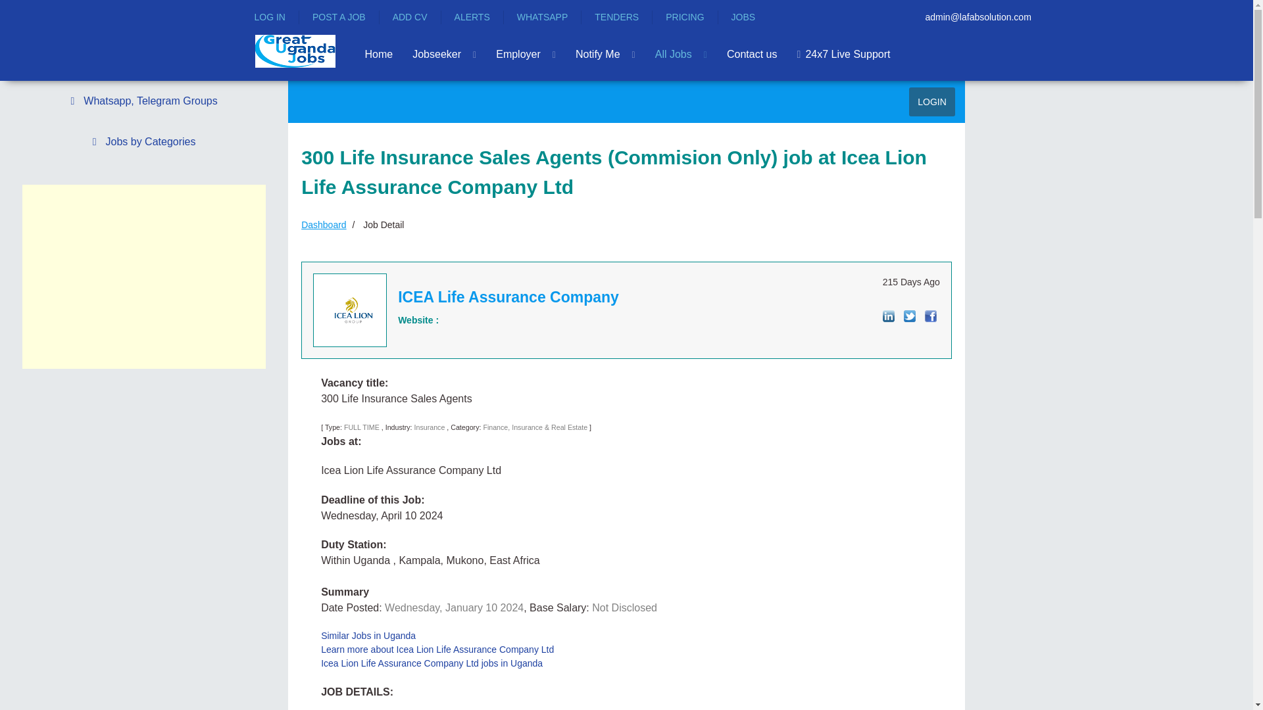  Describe the element at coordinates (324, 224) in the screenshot. I see `Dashboard` at that location.